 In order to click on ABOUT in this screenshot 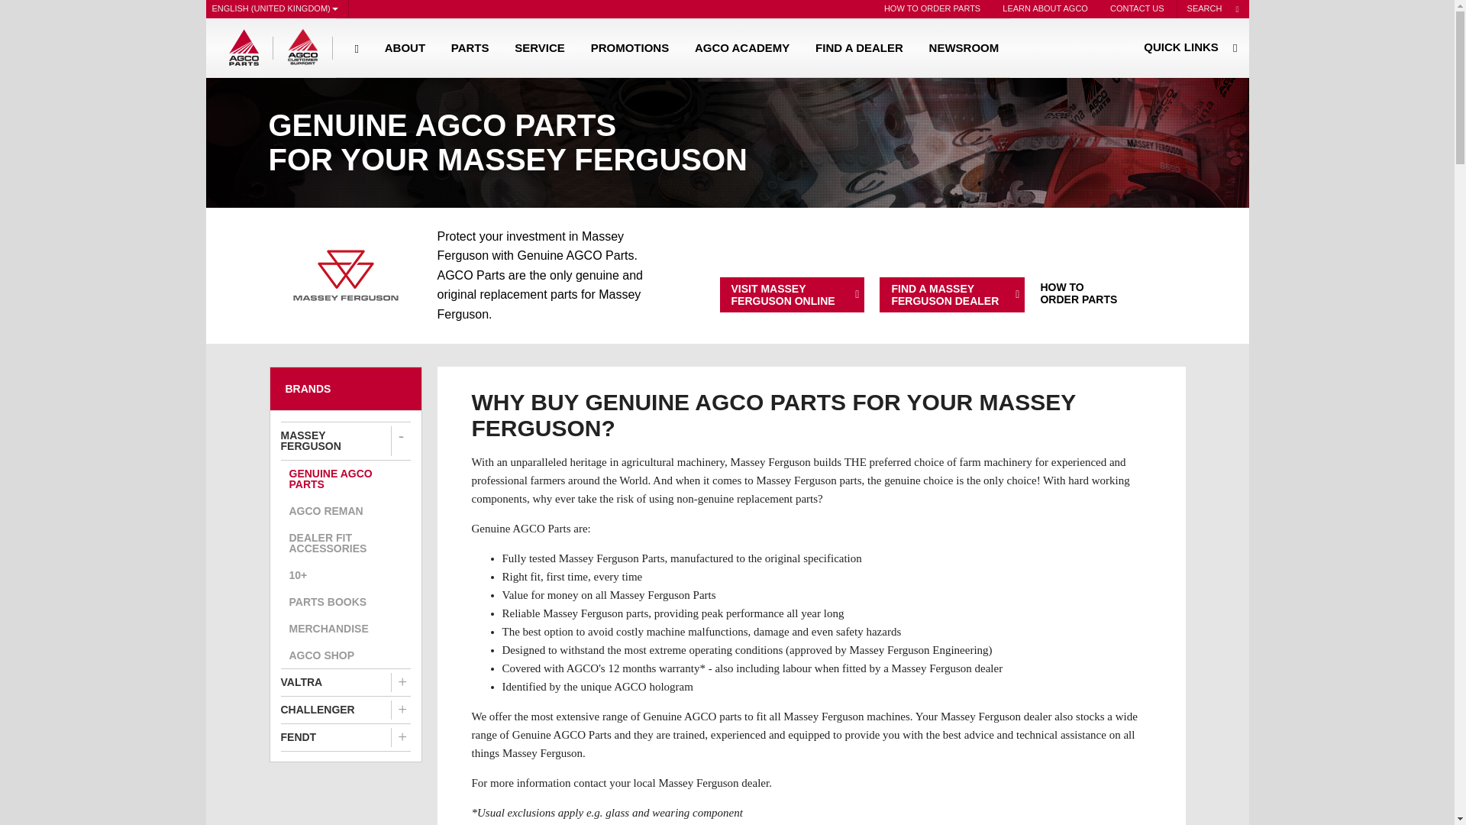, I will do `click(405, 47)`.